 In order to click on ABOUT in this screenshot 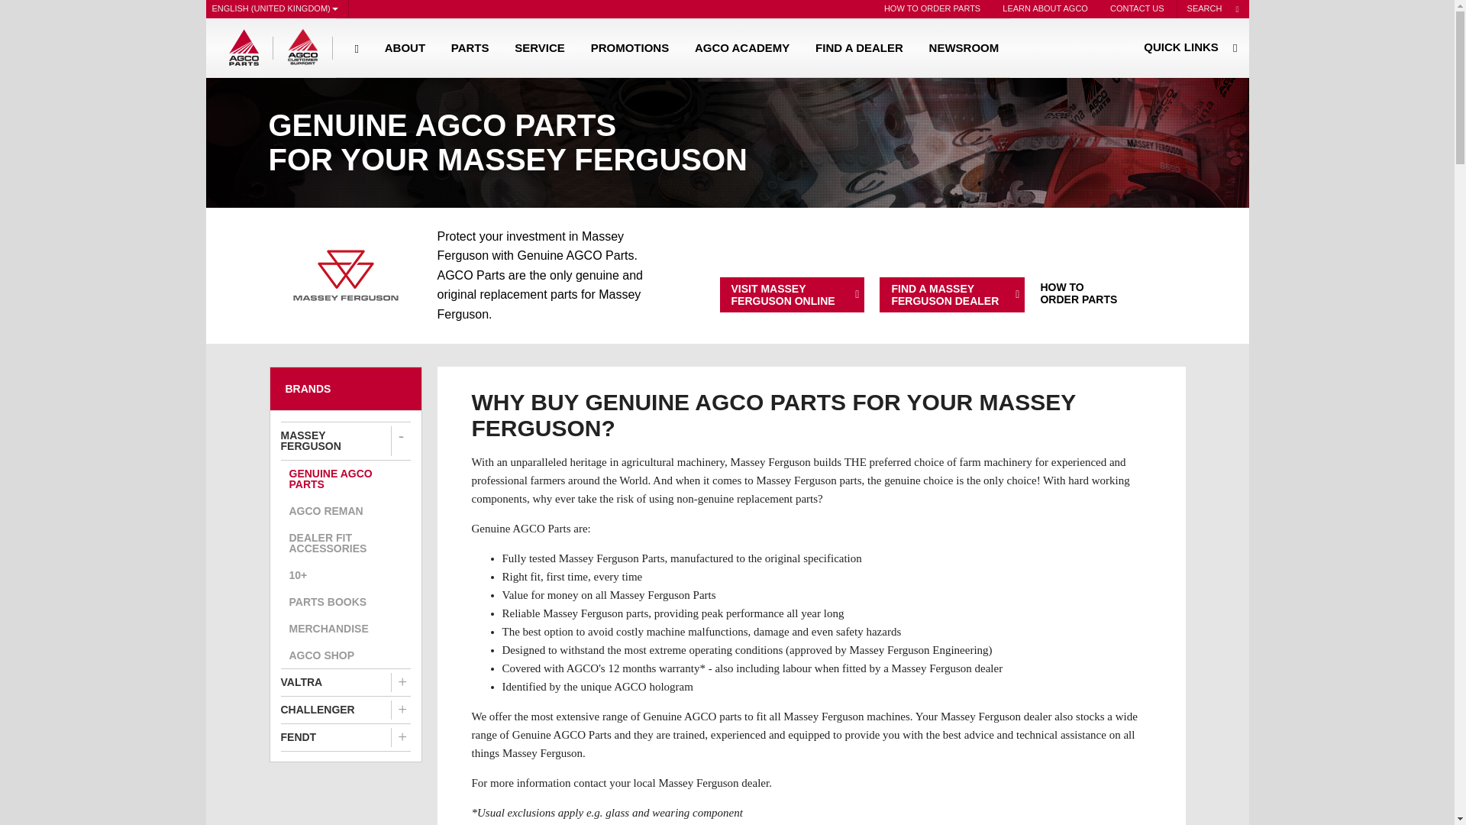, I will do `click(405, 47)`.